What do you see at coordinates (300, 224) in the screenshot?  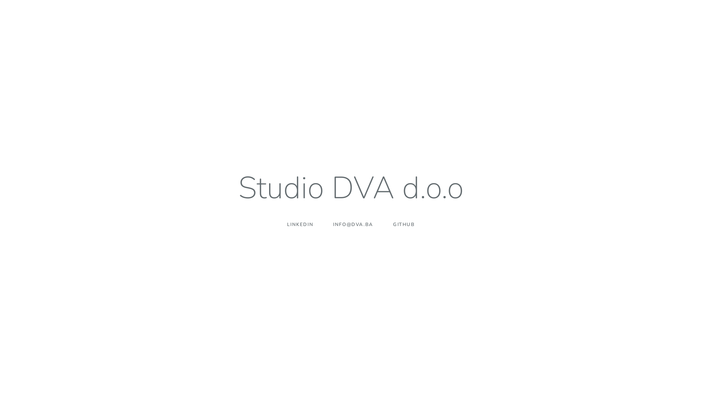 I see `LINKEDIN` at bounding box center [300, 224].